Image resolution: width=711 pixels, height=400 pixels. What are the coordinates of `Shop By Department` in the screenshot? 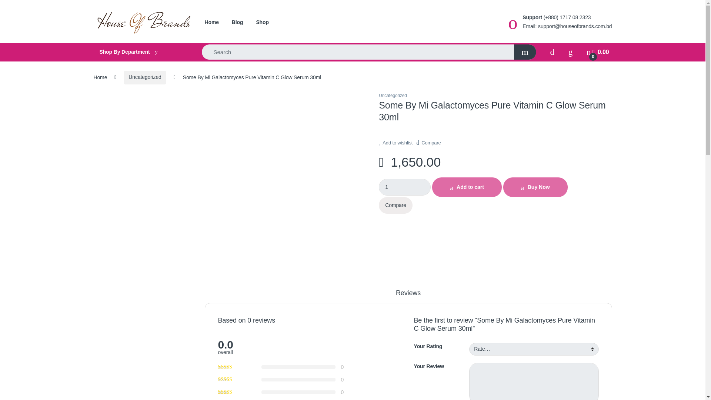 It's located at (140, 52).